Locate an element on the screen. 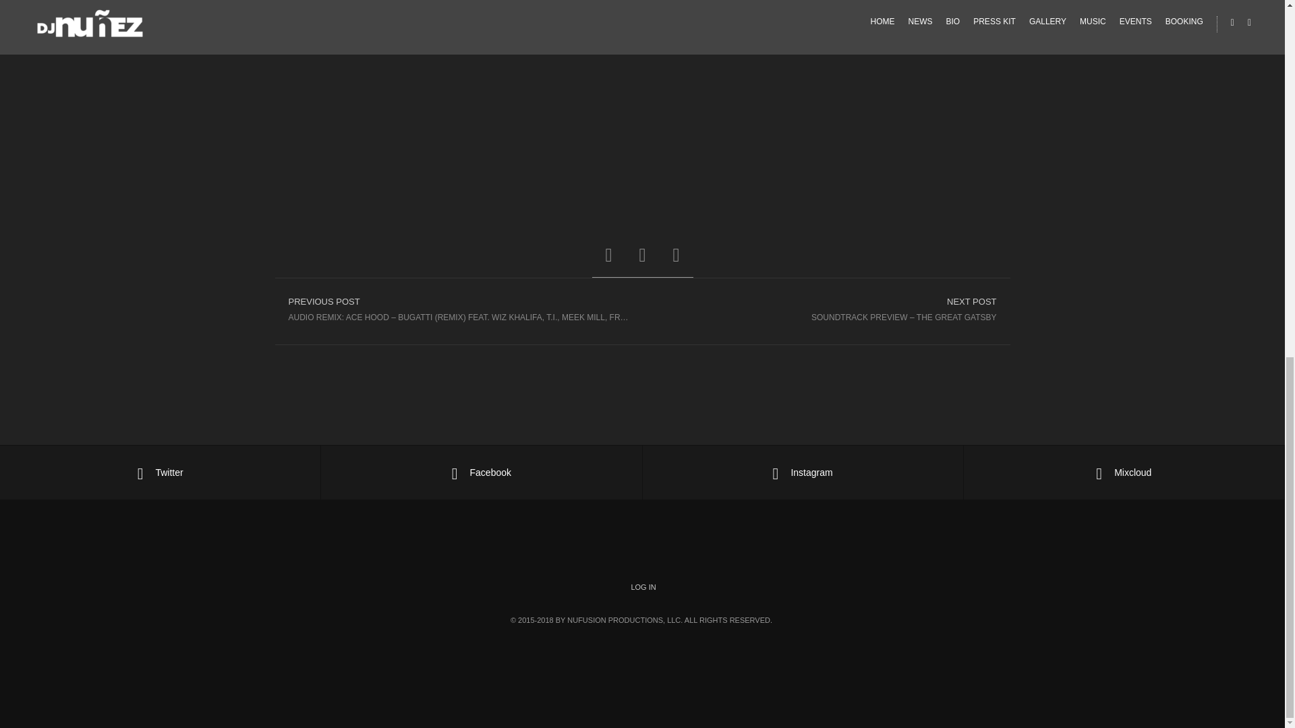 The image size is (1295, 728). LOG IN is located at coordinates (643, 586).